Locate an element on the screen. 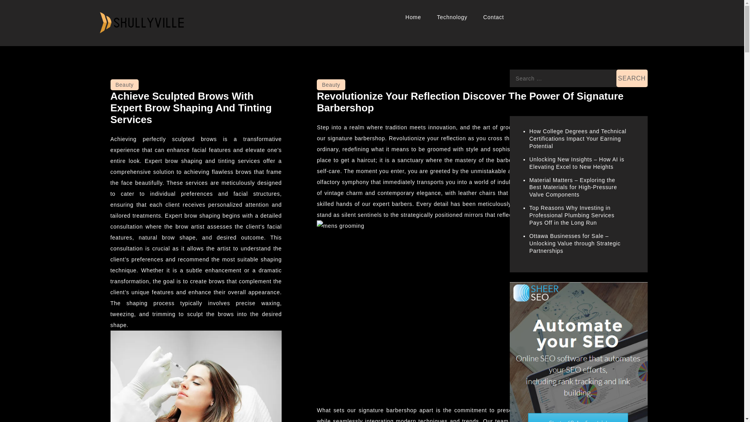 The image size is (750, 422). Beauty is located at coordinates (330, 85).